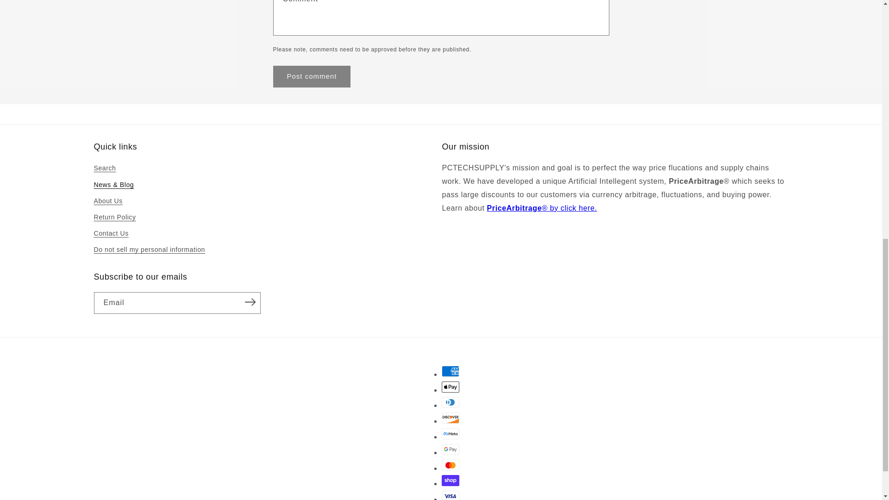  Describe the element at coordinates (451, 495) in the screenshot. I see `Visa` at that location.